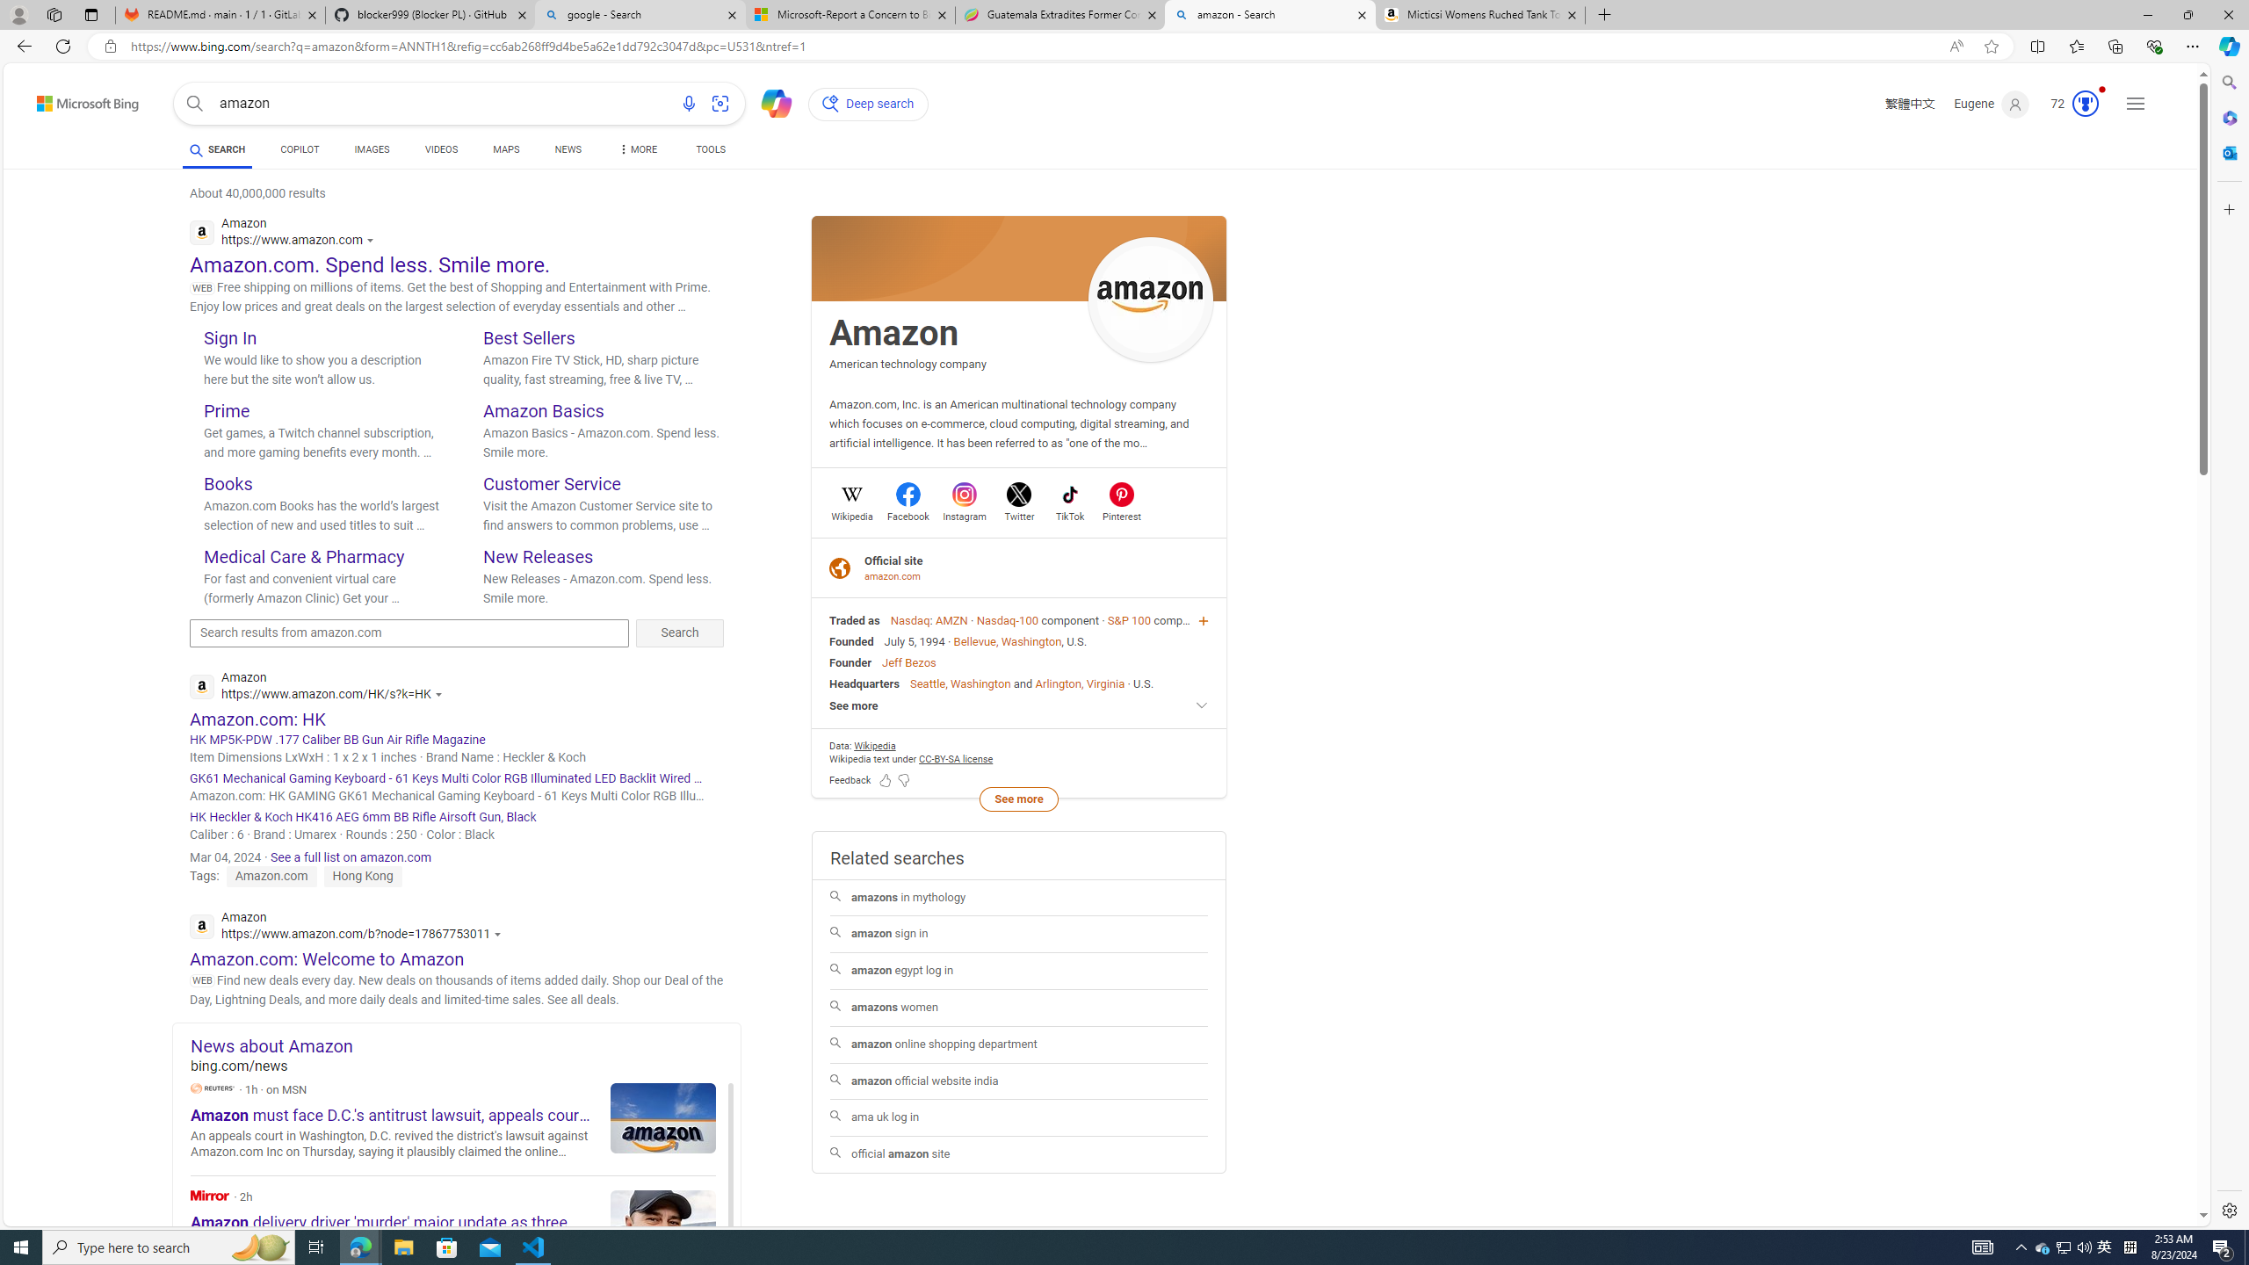 The height and width of the screenshot is (1265, 2249). Describe the element at coordinates (1019, 515) in the screenshot. I see `Twitter` at that location.